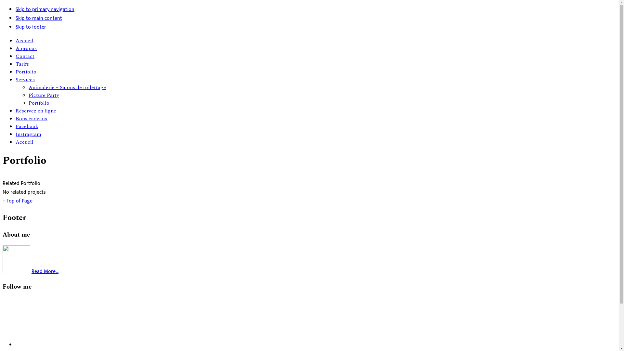  I want to click on Tarifs, so click(22, 64).